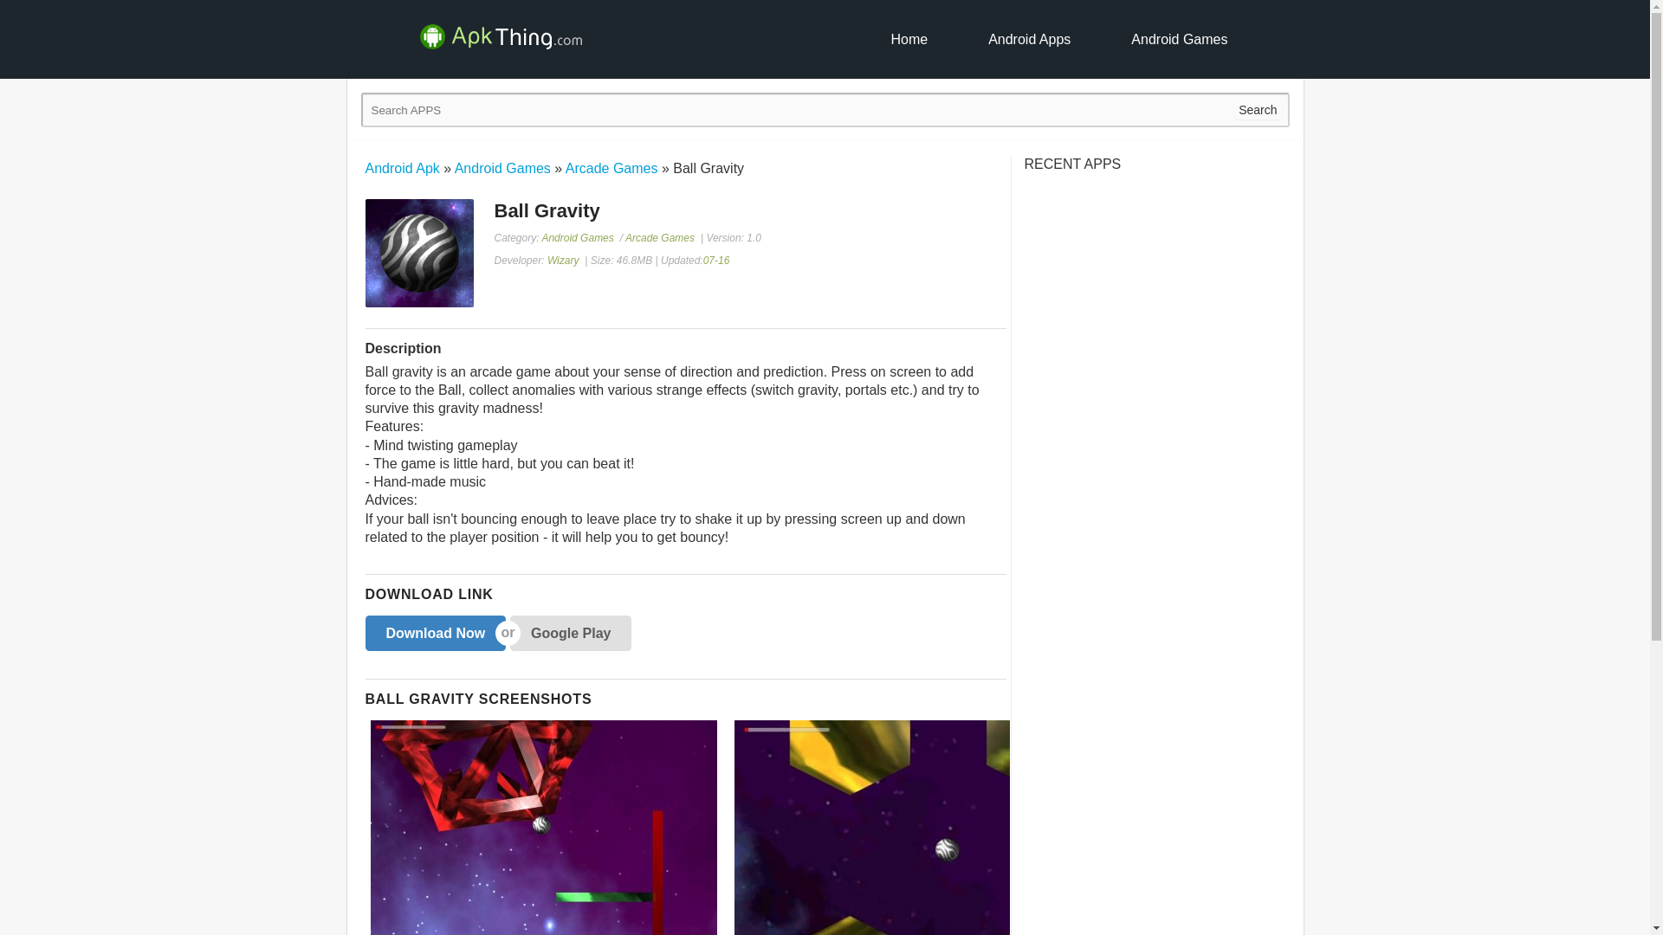 This screenshot has height=935, width=1663. Describe the element at coordinates (577, 237) in the screenshot. I see `Android Games` at that location.